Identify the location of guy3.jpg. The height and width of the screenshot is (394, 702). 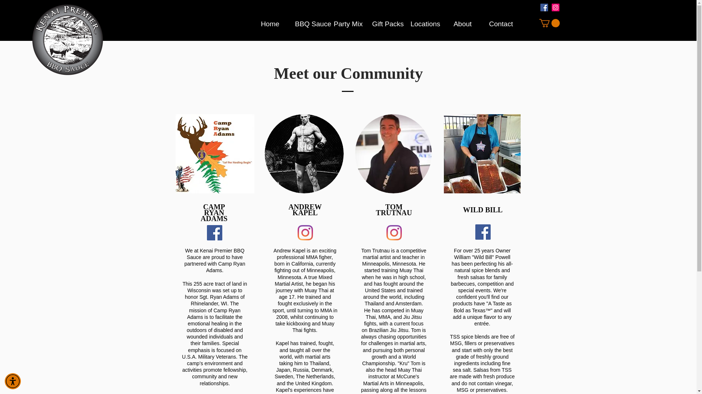
(482, 154).